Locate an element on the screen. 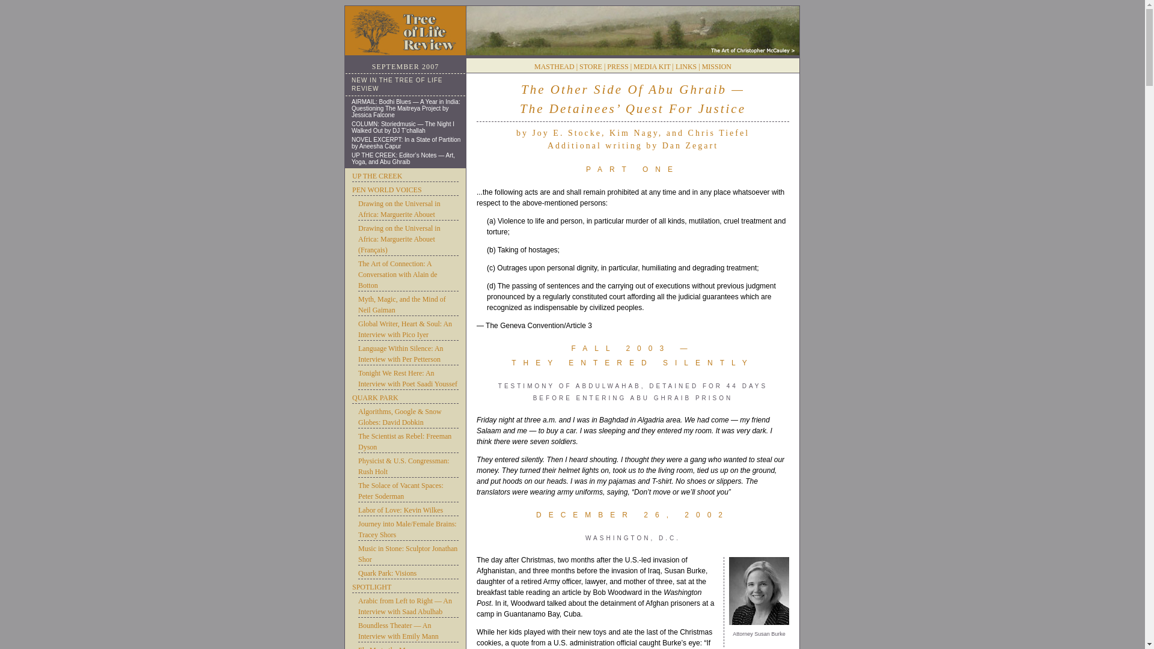  The Scientist as Rebel: Freeman Dyson is located at coordinates (408, 442).